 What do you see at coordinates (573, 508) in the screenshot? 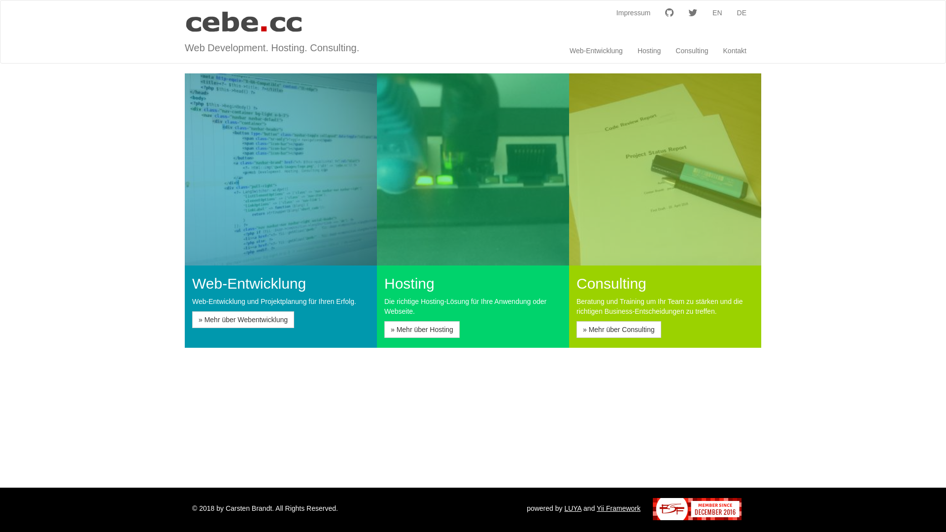
I see `LUYA` at bounding box center [573, 508].